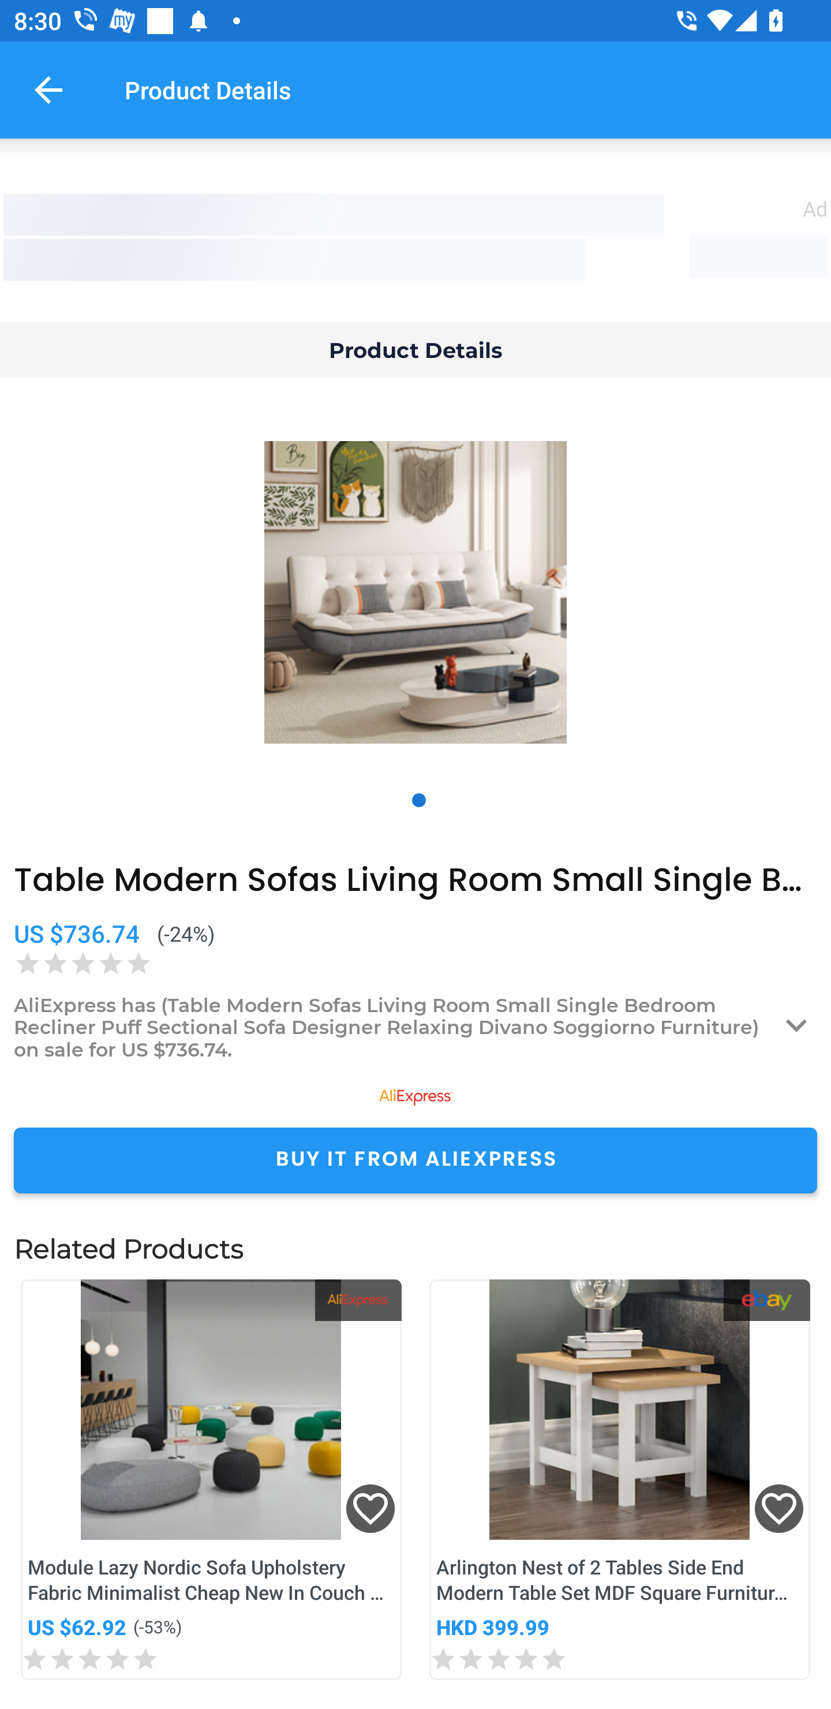 The width and height of the screenshot is (831, 1709). I want to click on BUY IT FROM ALIEXPRESS, so click(415, 1160).